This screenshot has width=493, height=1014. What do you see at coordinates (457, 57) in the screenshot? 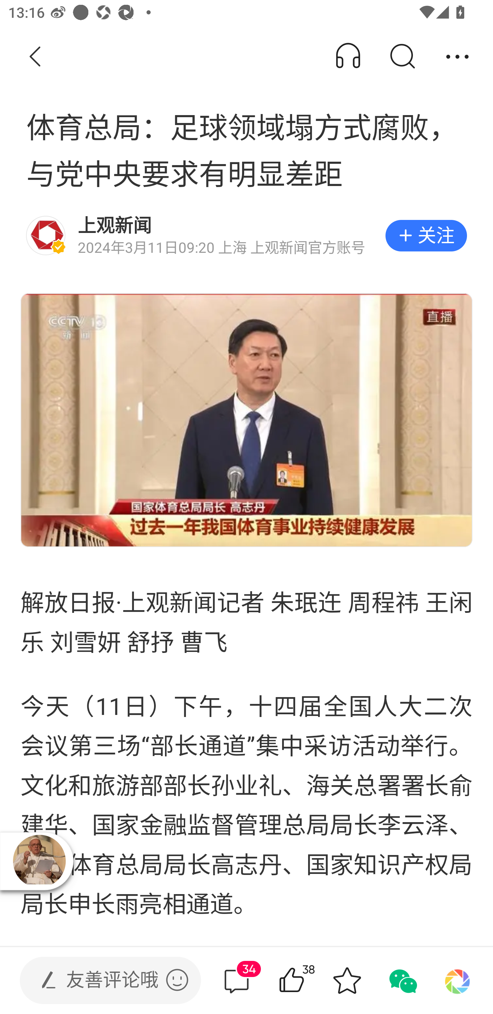
I see `分享 ` at bounding box center [457, 57].